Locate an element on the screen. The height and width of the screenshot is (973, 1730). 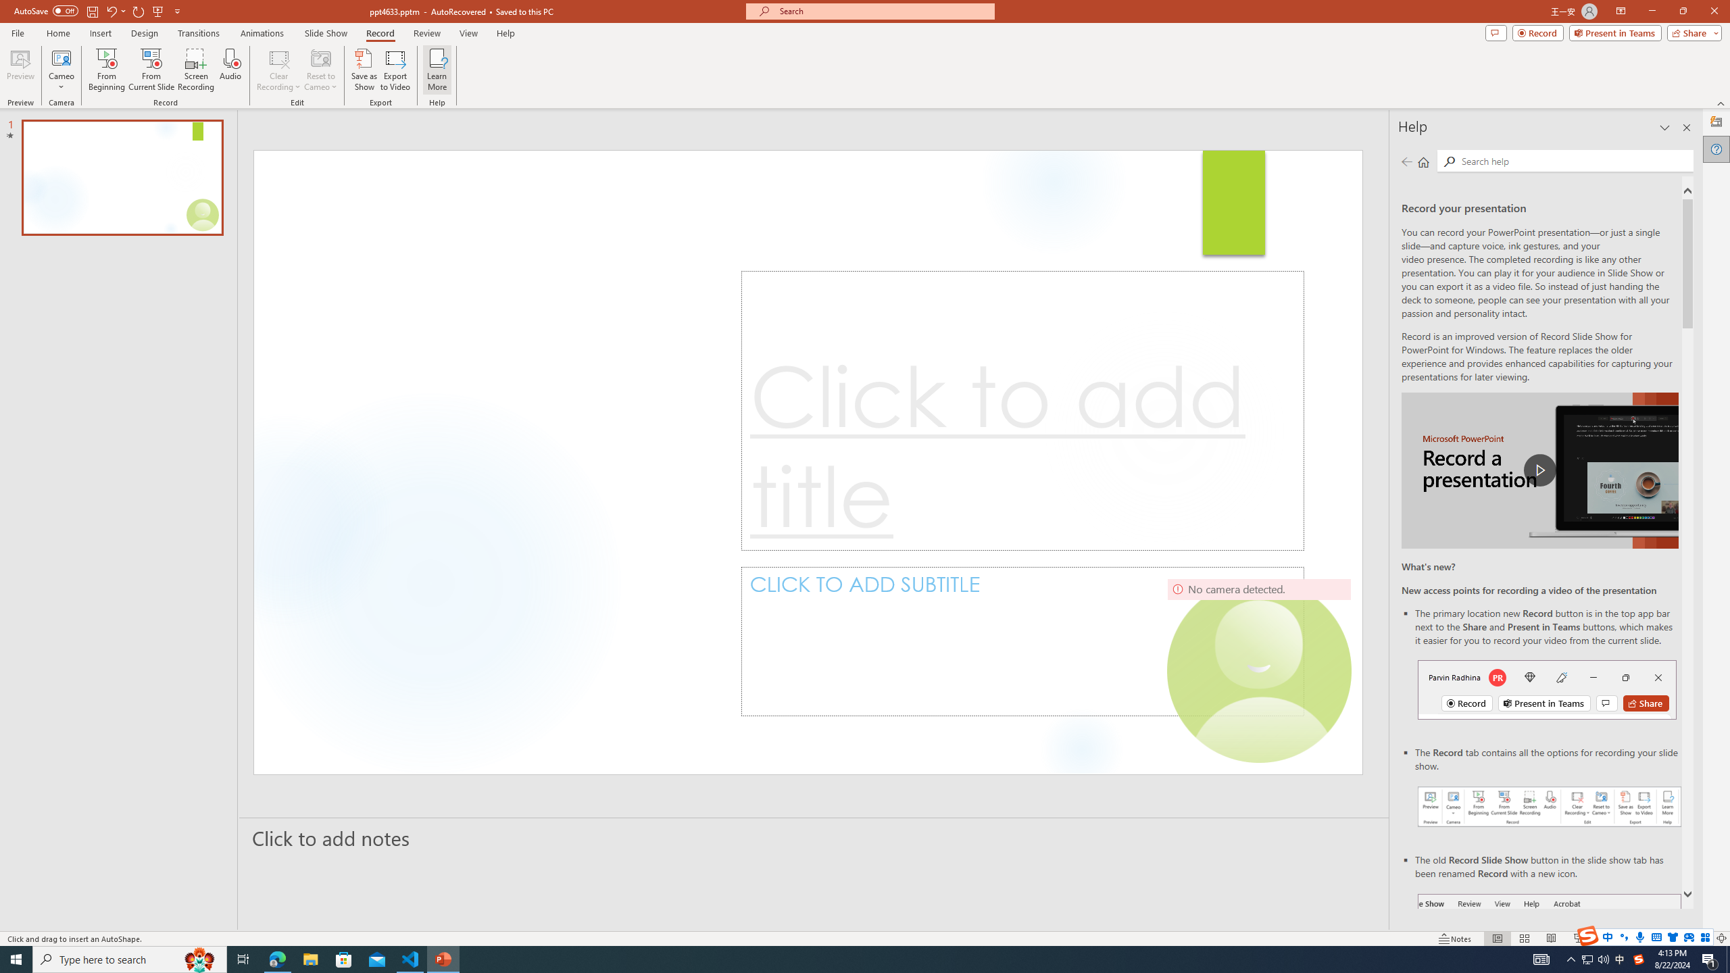
Reading View is located at coordinates (1552, 939).